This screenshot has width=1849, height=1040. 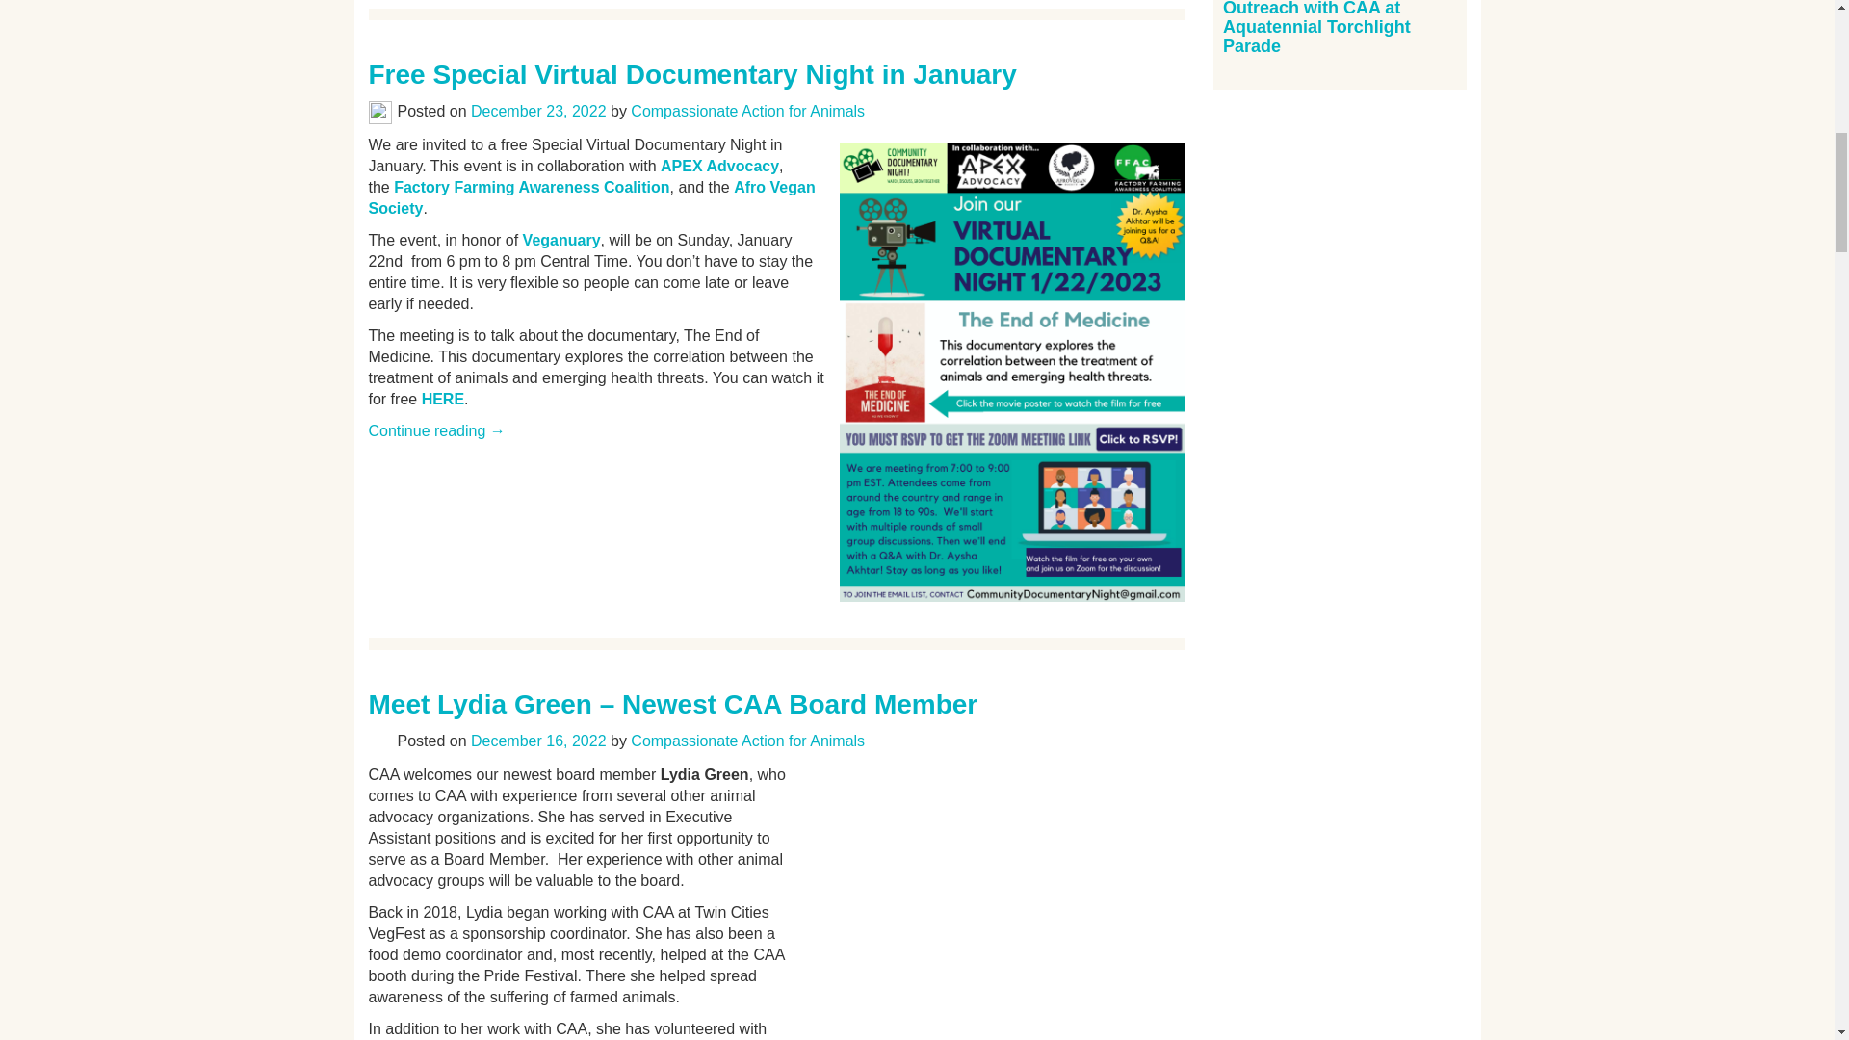 What do you see at coordinates (532, 187) in the screenshot?
I see `Factory Farming Awareness Coalition` at bounding box center [532, 187].